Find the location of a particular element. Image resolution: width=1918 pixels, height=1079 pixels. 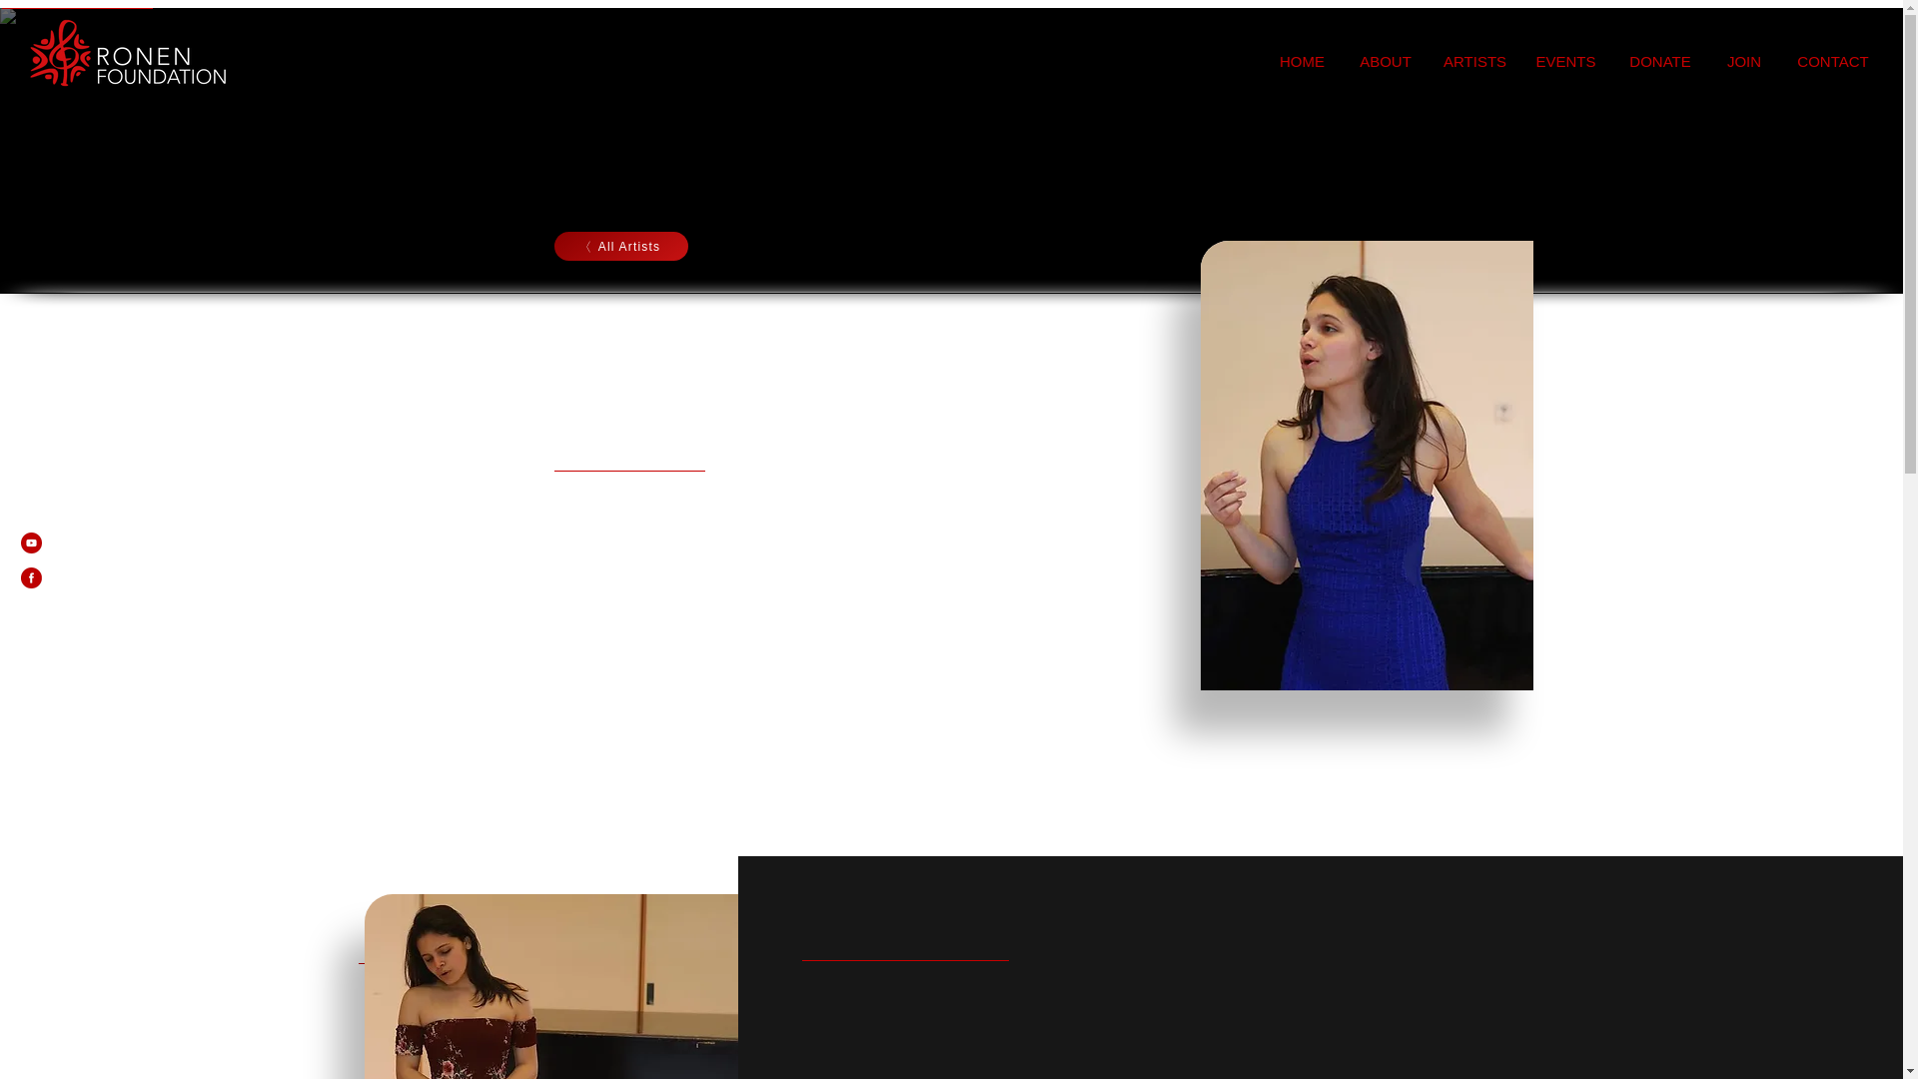

DONATE is located at coordinates (1659, 61).